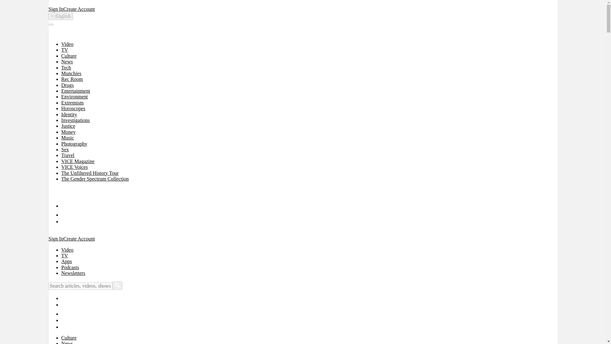 The width and height of the screenshot is (611, 344). What do you see at coordinates (90, 173) in the screenshot?
I see `The Unfiltered History Tour` at bounding box center [90, 173].